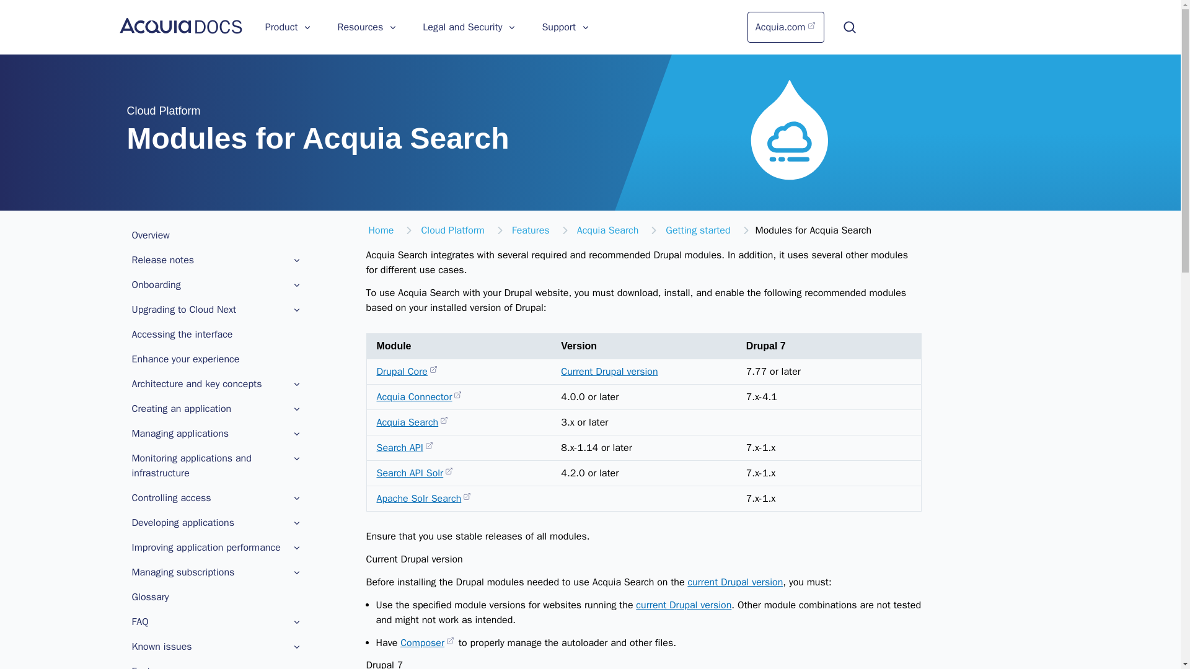  I want to click on Release notes, so click(208, 260).